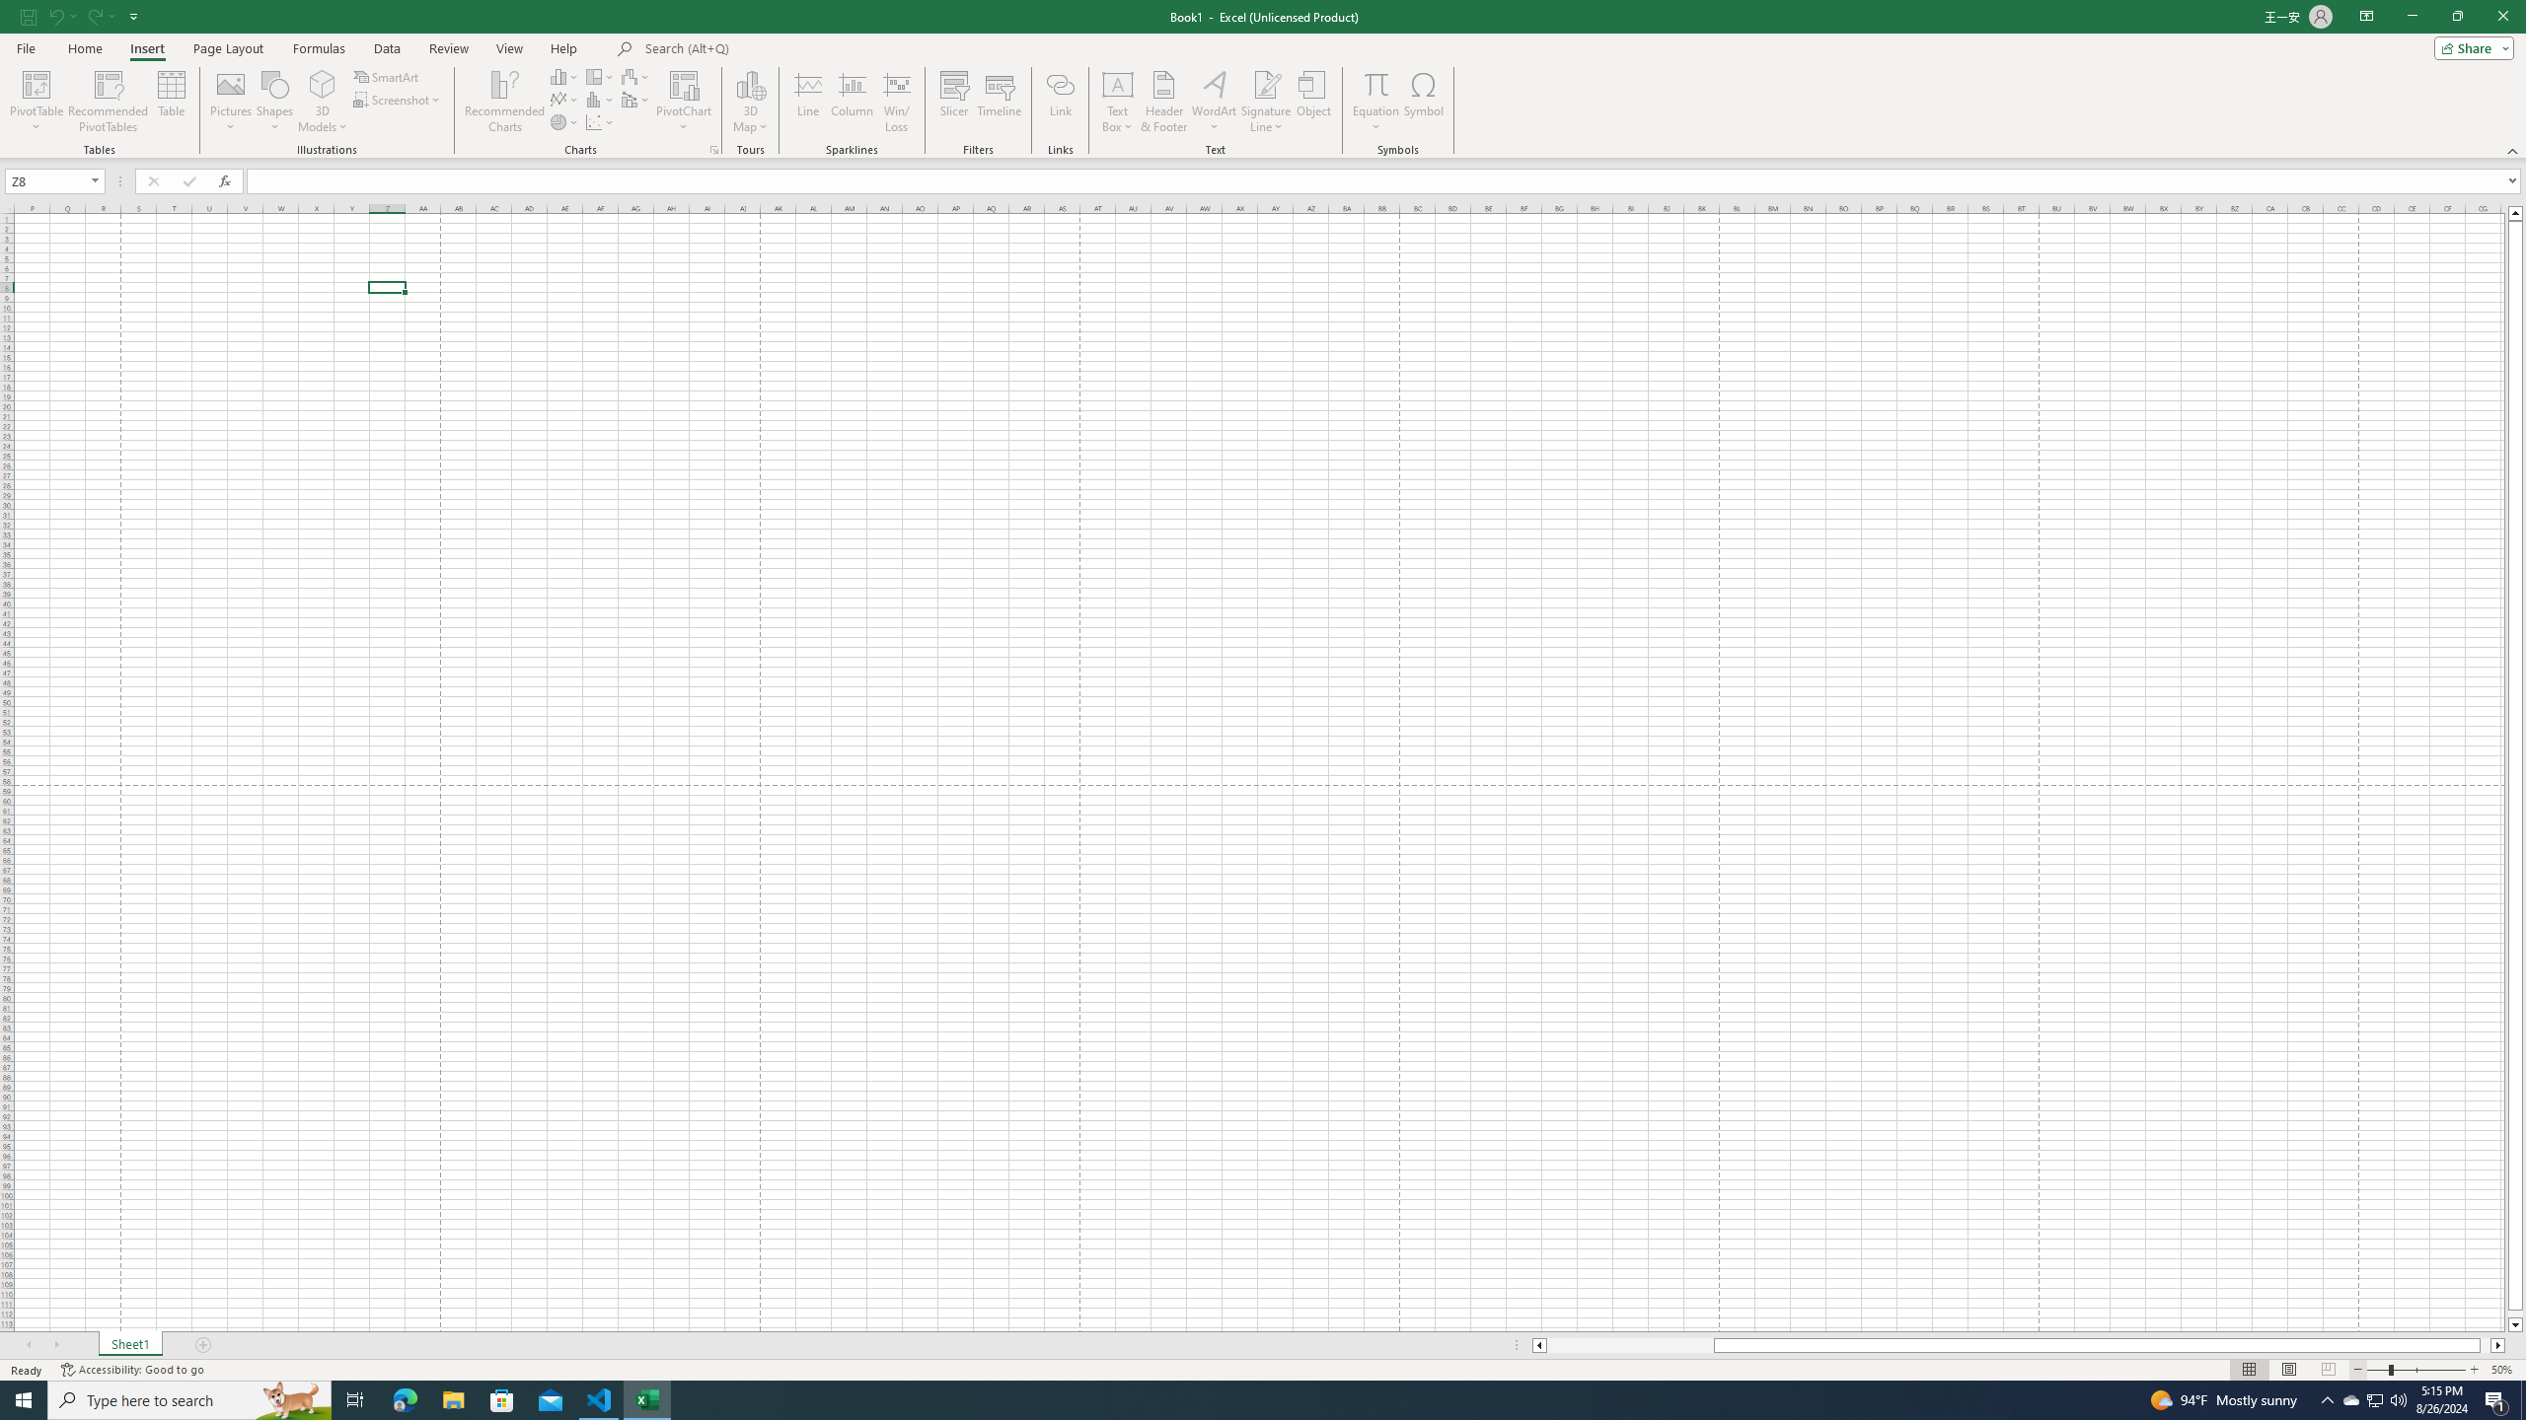 The image size is (2526, 1420). Describe the element at coordinates (274, 102) in the screenshot. I see `Shapes` at that location.